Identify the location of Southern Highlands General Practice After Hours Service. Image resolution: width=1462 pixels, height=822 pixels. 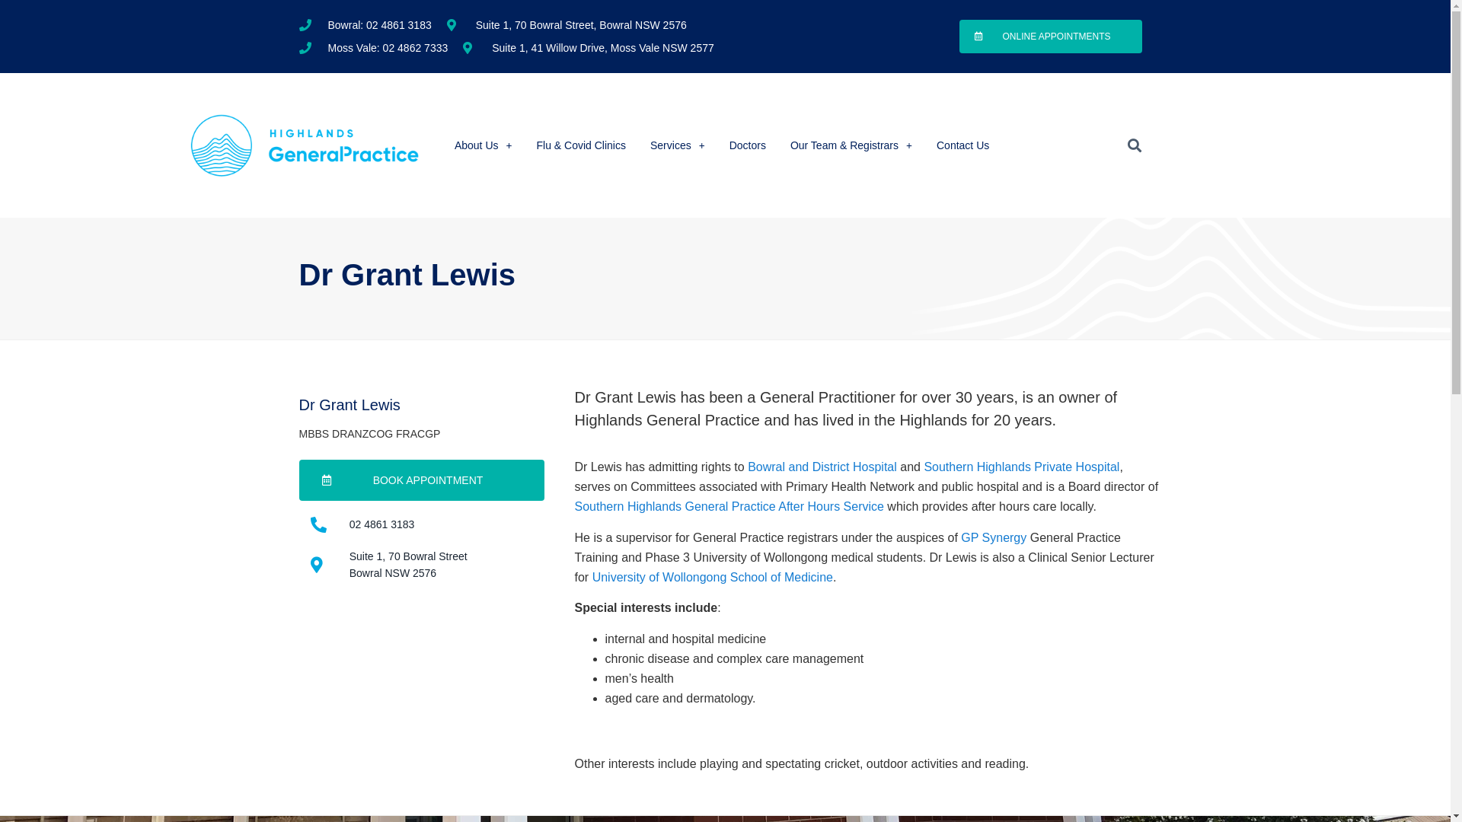
(729, 507).